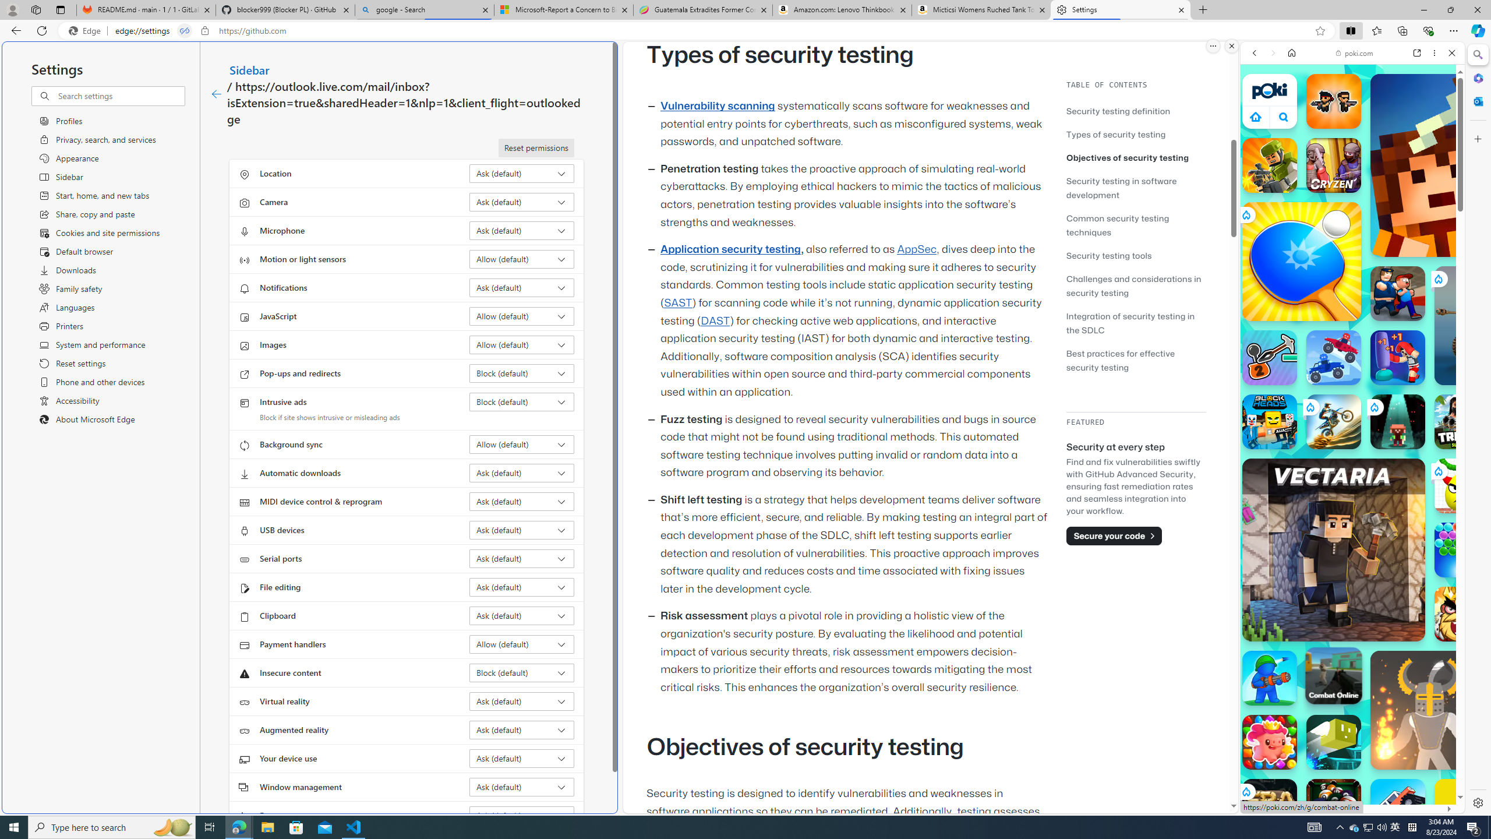  Describe the element at coordinates (1334, 165) in the screenshot. I see `Cryzen.io Cryzen.io` at that location.